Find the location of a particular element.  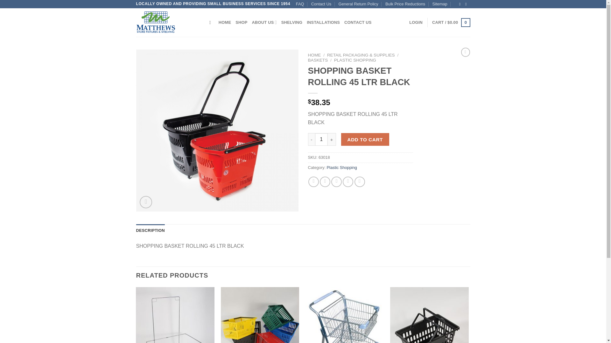

Zoom is located at coordinates (146, 202).